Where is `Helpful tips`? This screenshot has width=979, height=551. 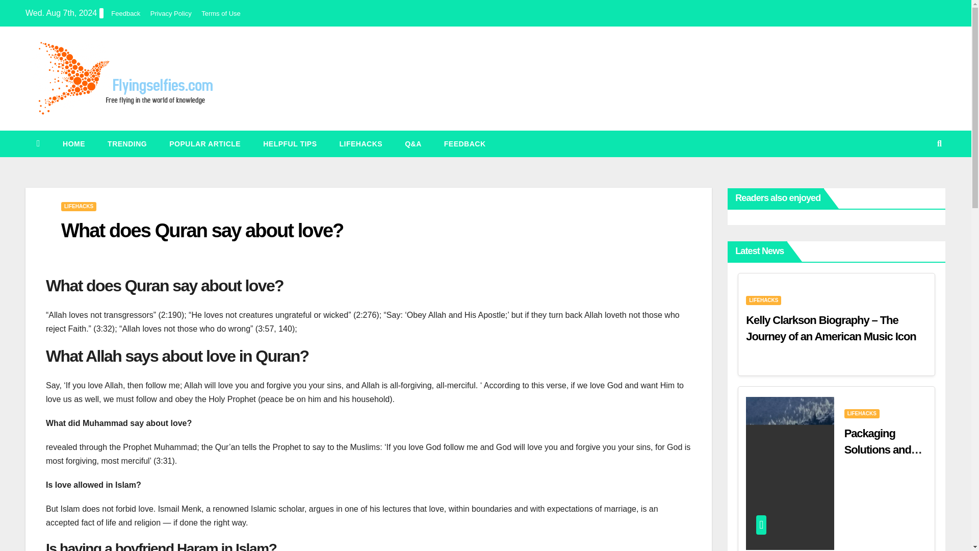 Helpful tips is located at coordinates (290, 143).